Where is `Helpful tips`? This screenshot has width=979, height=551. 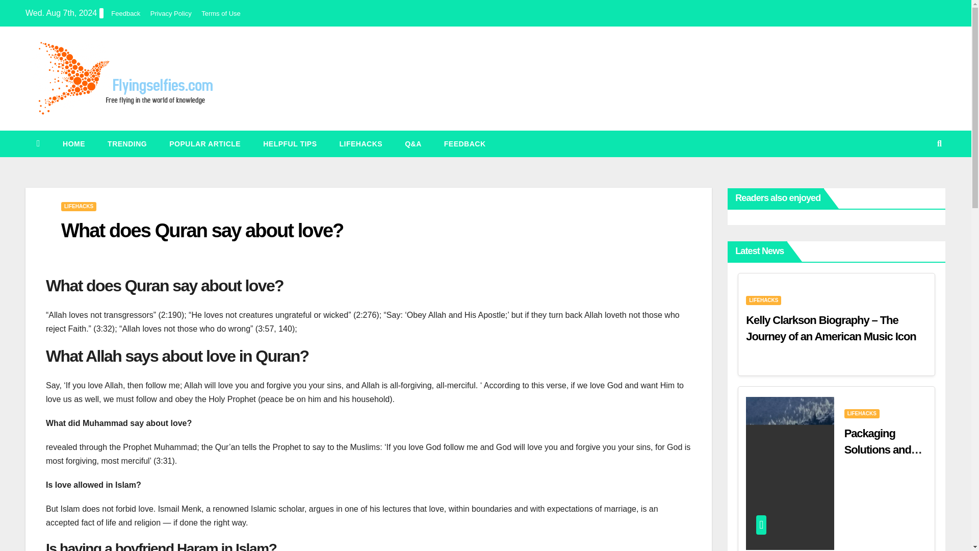 Helpful tips is located at coordinates (290, 143).